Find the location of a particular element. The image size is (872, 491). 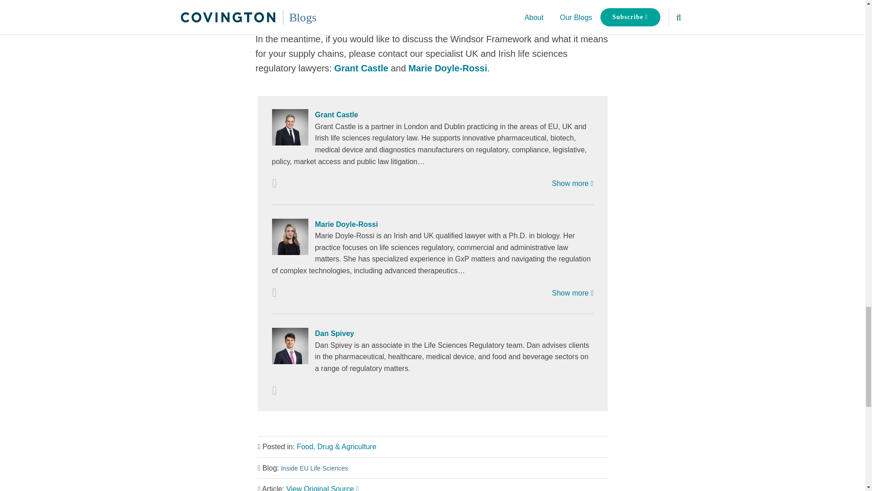

Read more about Grant Castle is located at coordinates (274, 183).